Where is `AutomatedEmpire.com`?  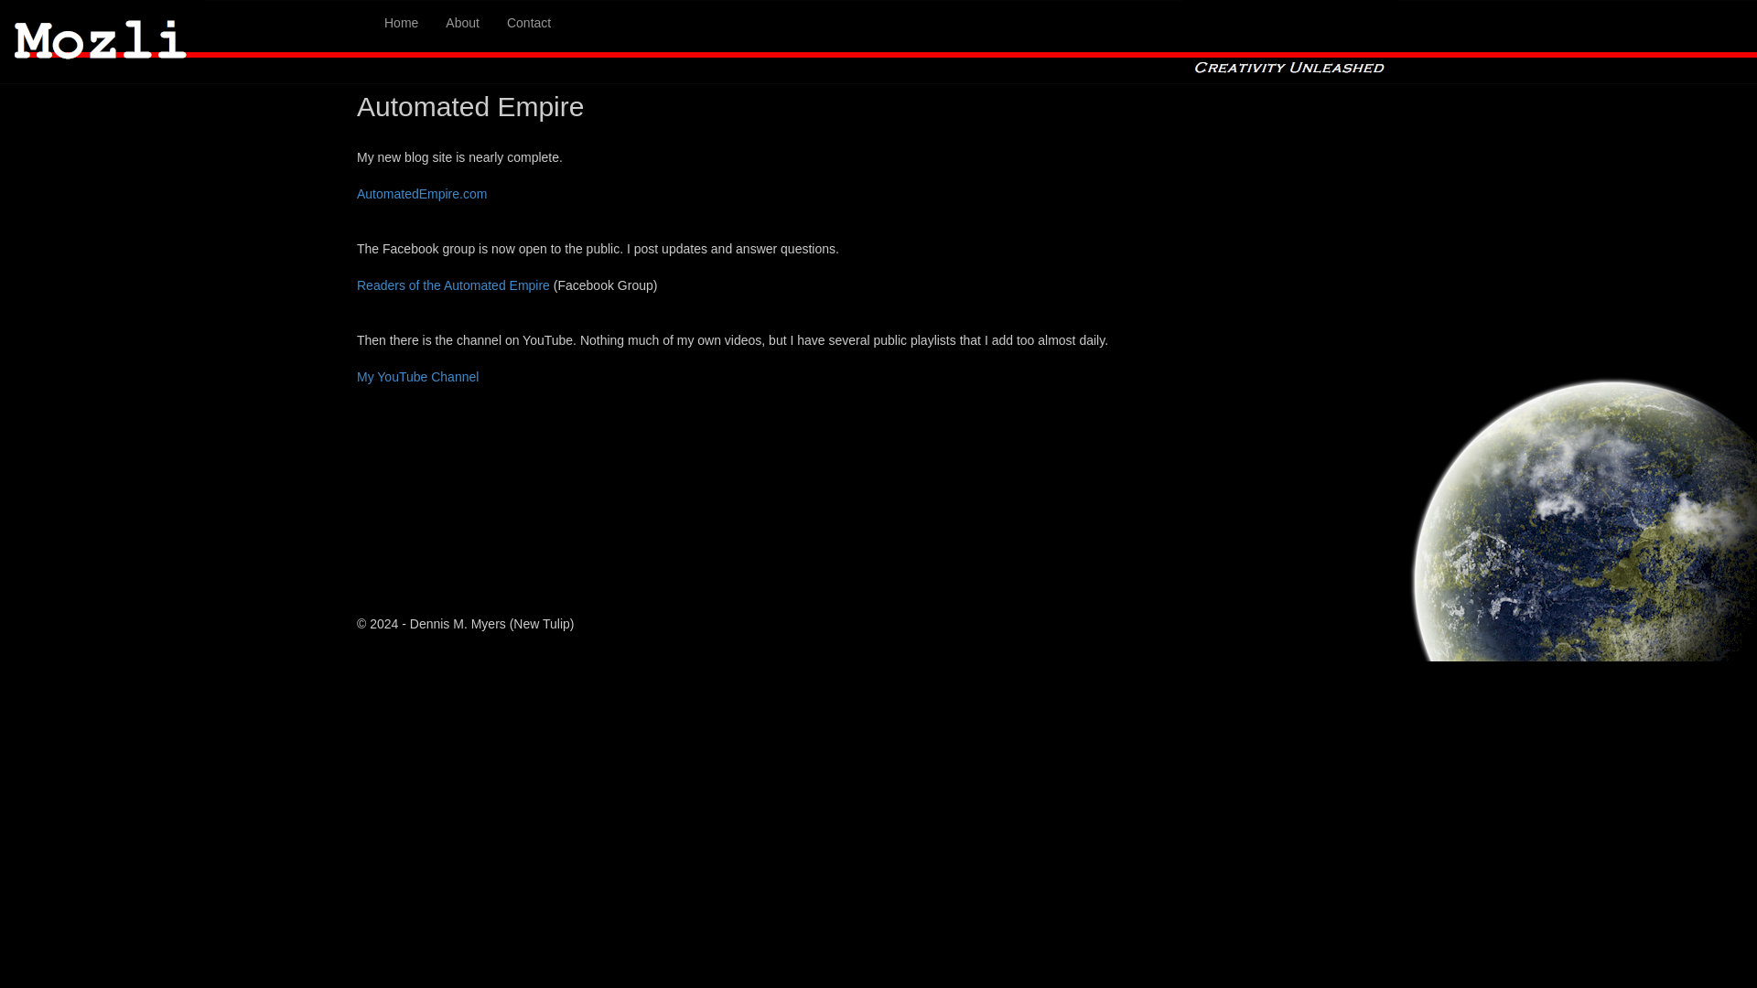
AutomatedEmpire.com is located at coordinates (421, 194).